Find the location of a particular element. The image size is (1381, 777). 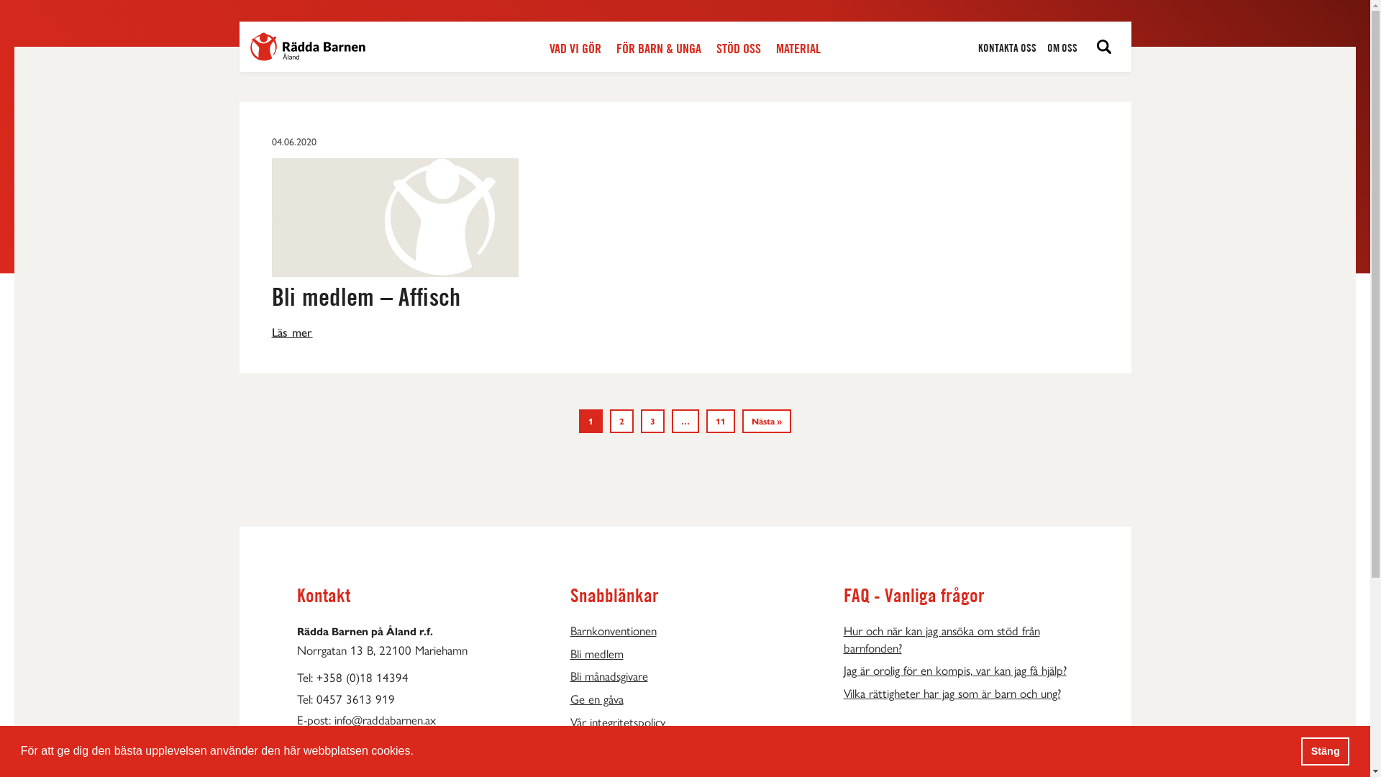

0457 3613 919 is located at coordinates (355, 699).